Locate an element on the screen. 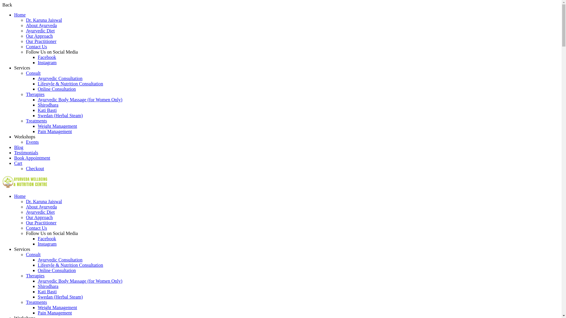  Facebook is located at coordinates (47, 238).